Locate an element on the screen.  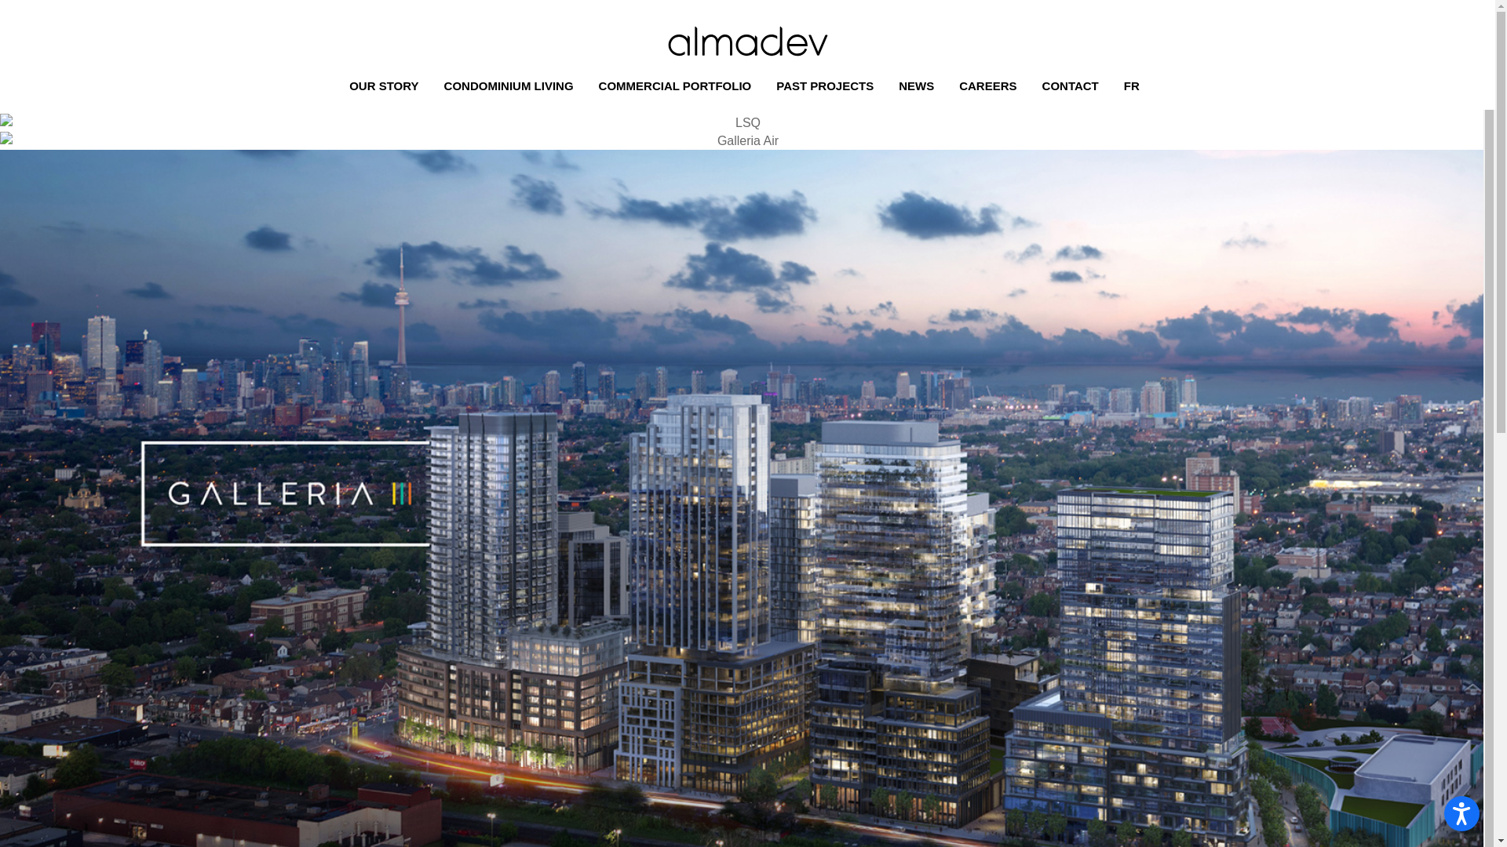
FR is located at coordinates (1135, 86).